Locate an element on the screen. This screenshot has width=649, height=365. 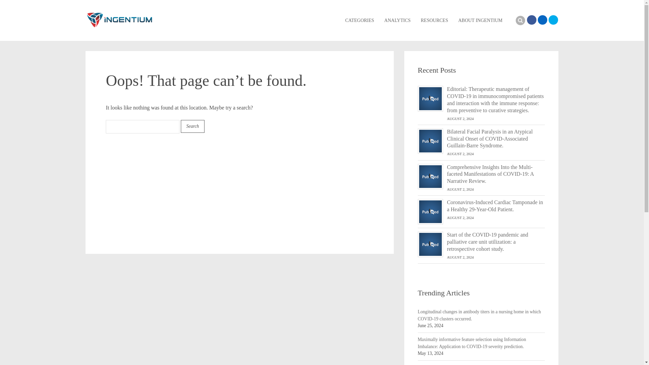
RESOURCES is located at coordinates (434, 21).